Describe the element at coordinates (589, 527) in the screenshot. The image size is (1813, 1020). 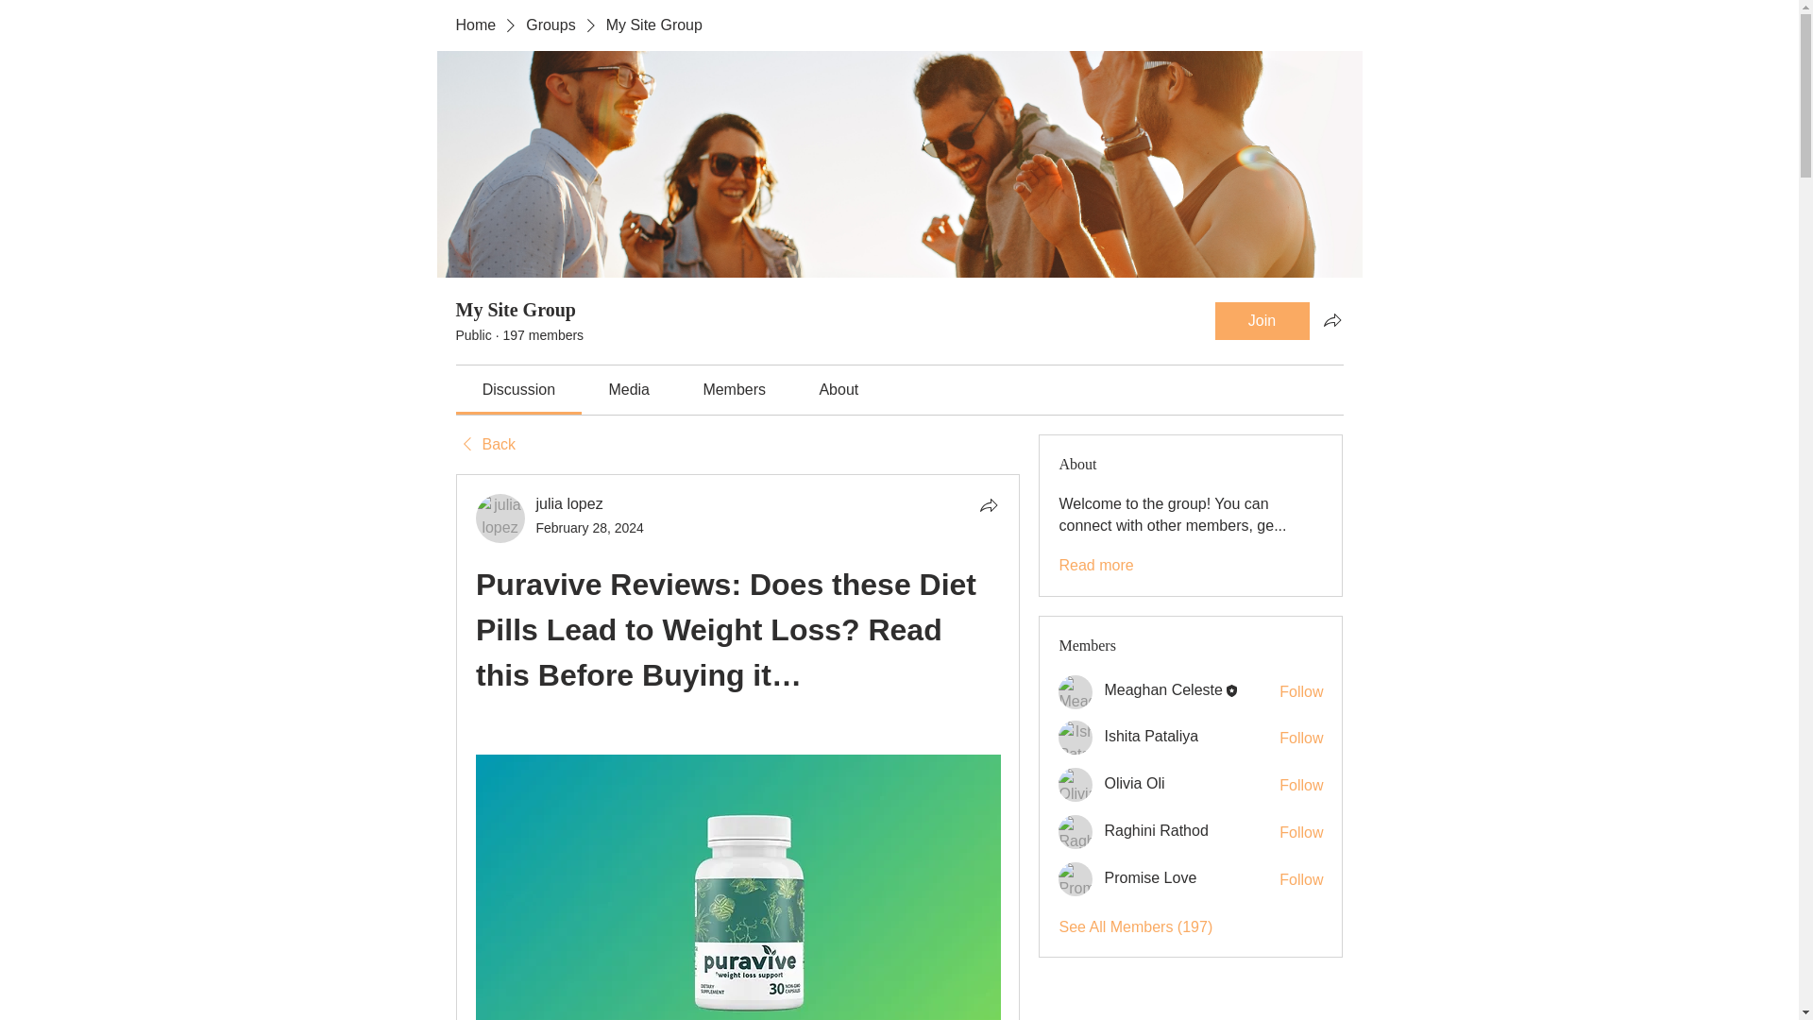
I see `February 28, 2024` at that location.